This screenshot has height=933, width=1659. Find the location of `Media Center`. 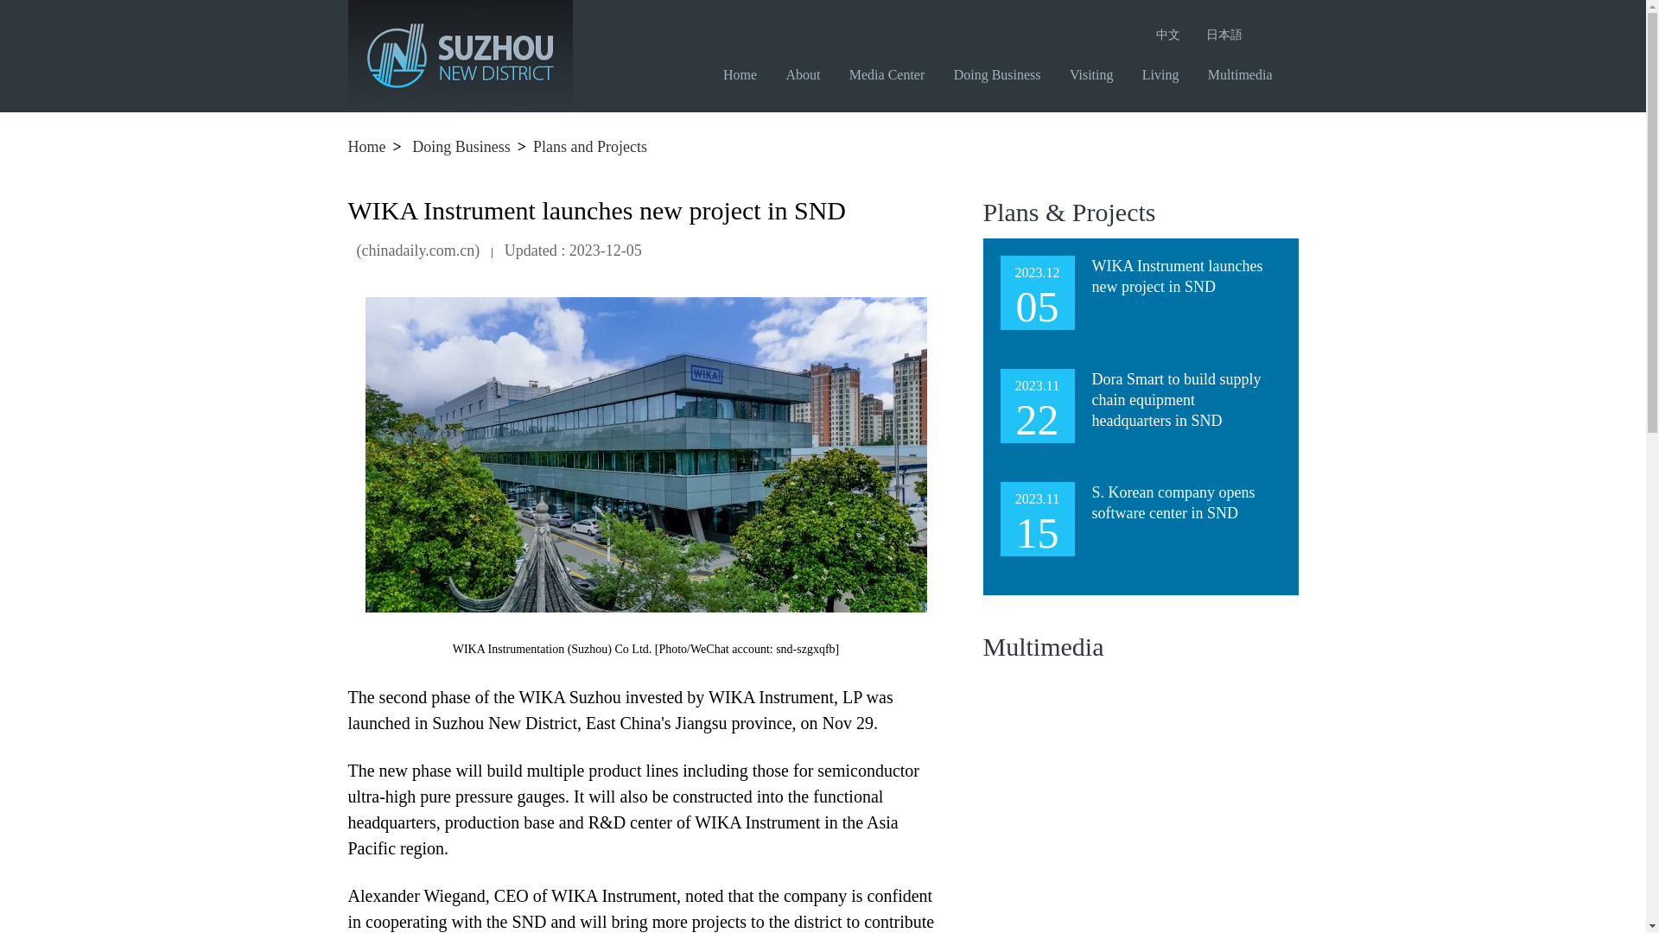

Media Center is located at coordinates (893, 74).